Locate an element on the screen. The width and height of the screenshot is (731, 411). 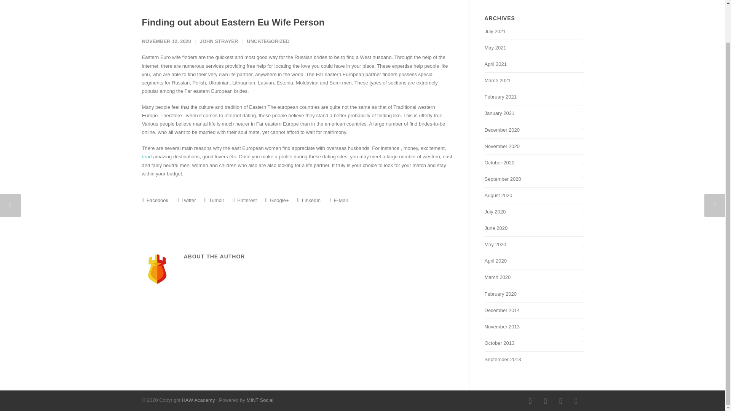
September 2020 is located at coordinates (534, 179).